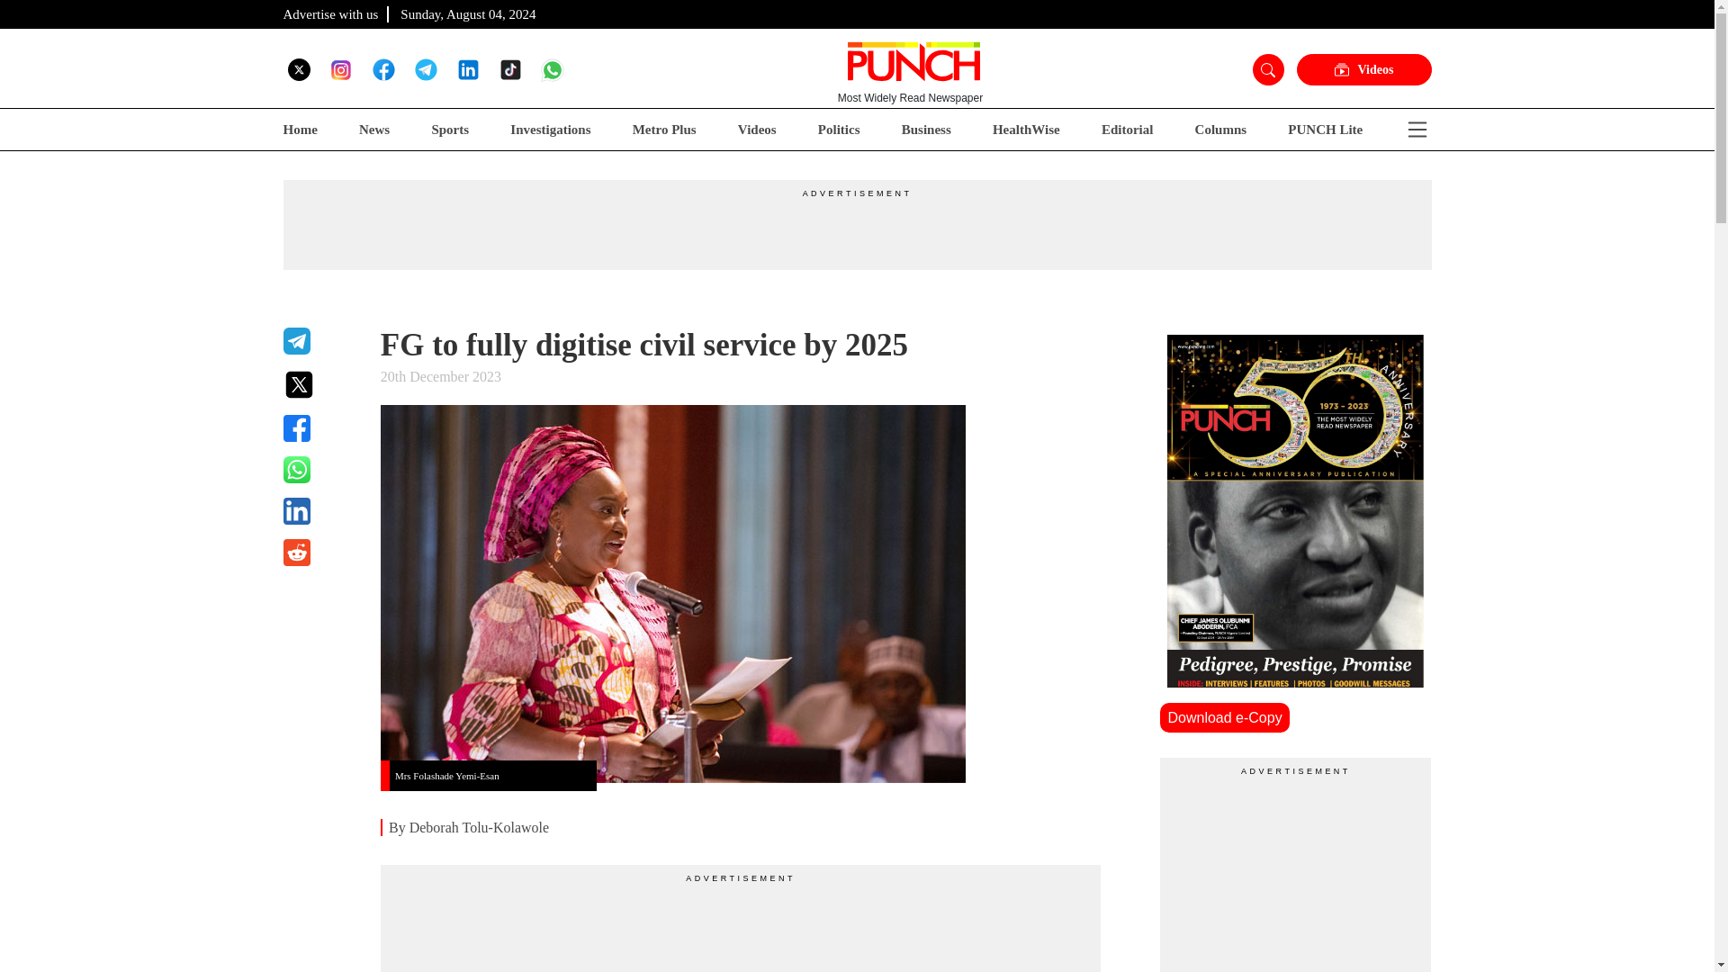  What do you see at coordinates (374, 130) in the screenshot?
I see `News` at bounding box center [374, 130].